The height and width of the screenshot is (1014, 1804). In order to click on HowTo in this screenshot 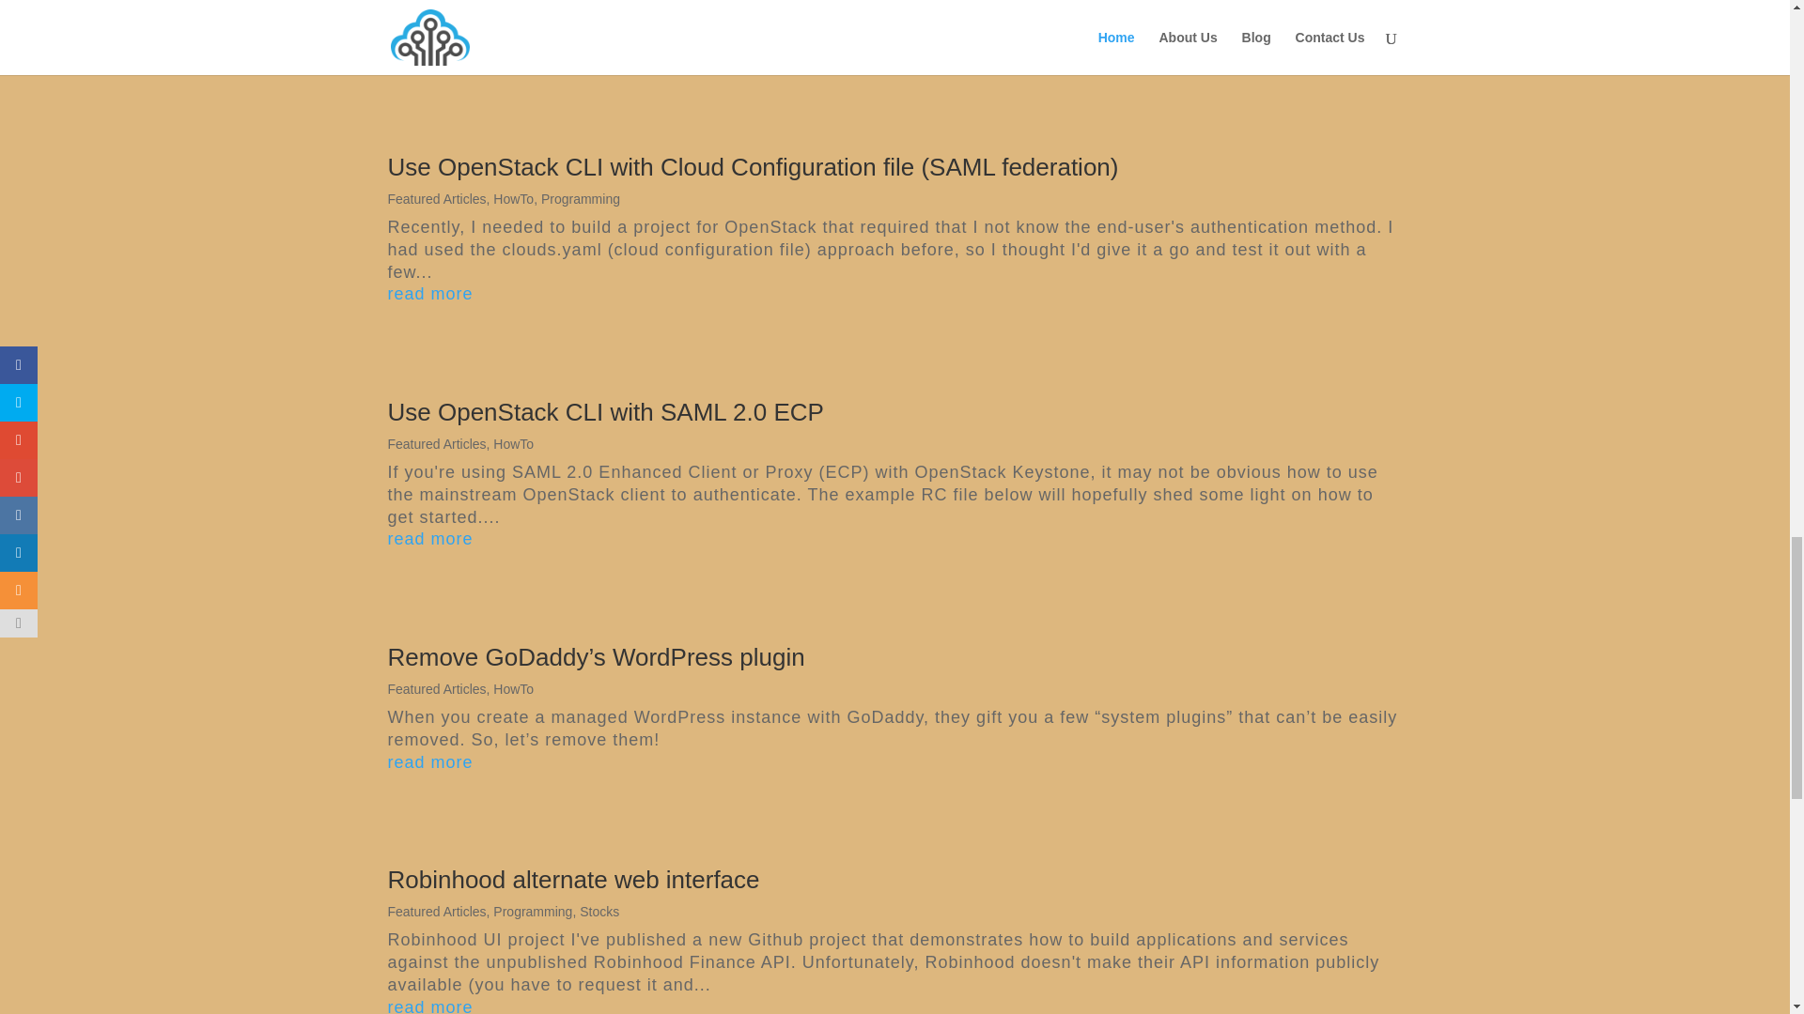, I will do `click(513, 688)`.